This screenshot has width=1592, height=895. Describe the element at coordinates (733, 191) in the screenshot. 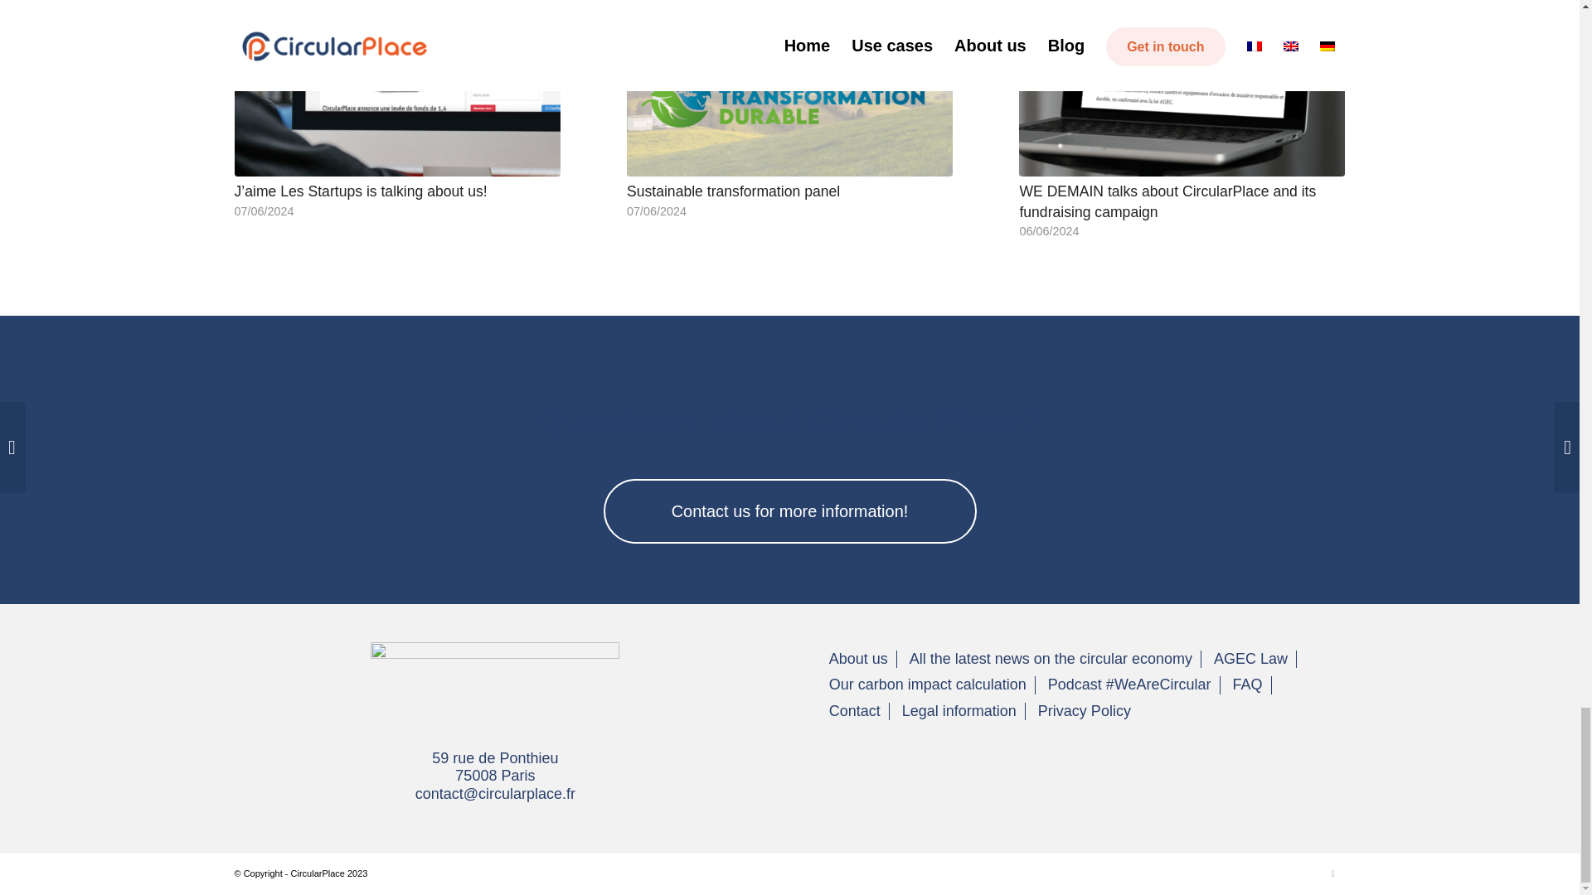

I see `Sustainable transformation panel` at that location.